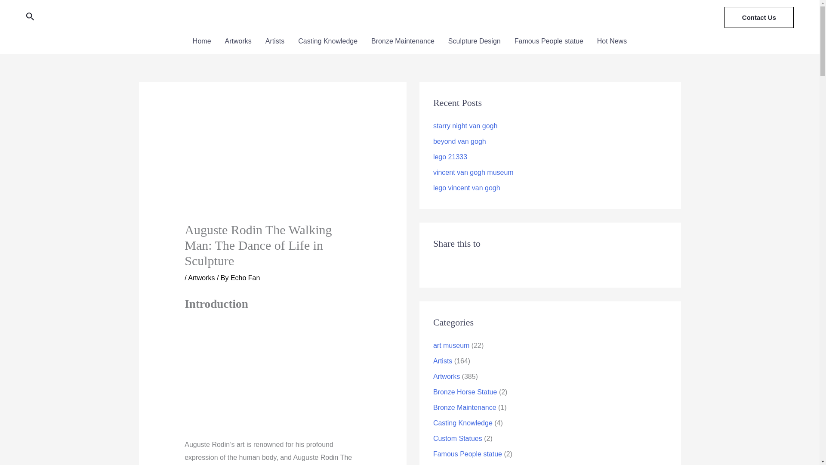 This screenshot has width=826, height=465. Describe the element at coordinates (549, 41) in the screenshot. I see `Famous People statue` at that location.